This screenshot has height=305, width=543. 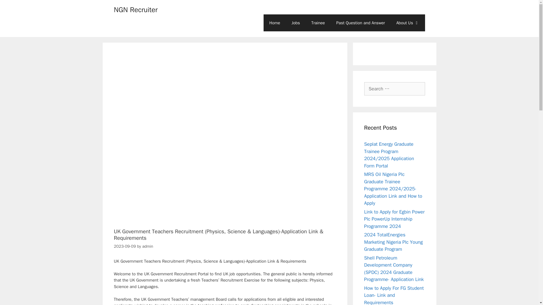 I want to click on Home, so click(x=274, y=23).